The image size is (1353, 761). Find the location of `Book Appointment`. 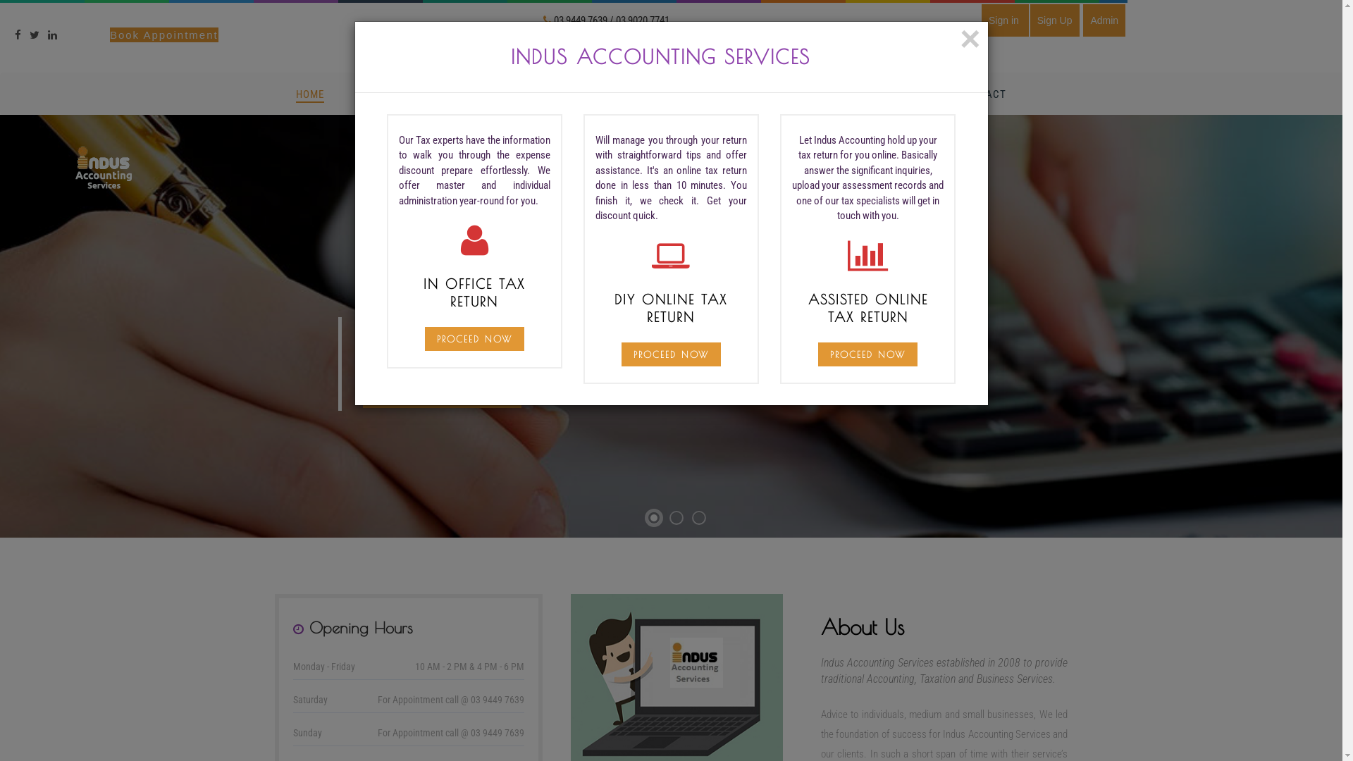

Book Appointment is located at coordinates (164, 35).